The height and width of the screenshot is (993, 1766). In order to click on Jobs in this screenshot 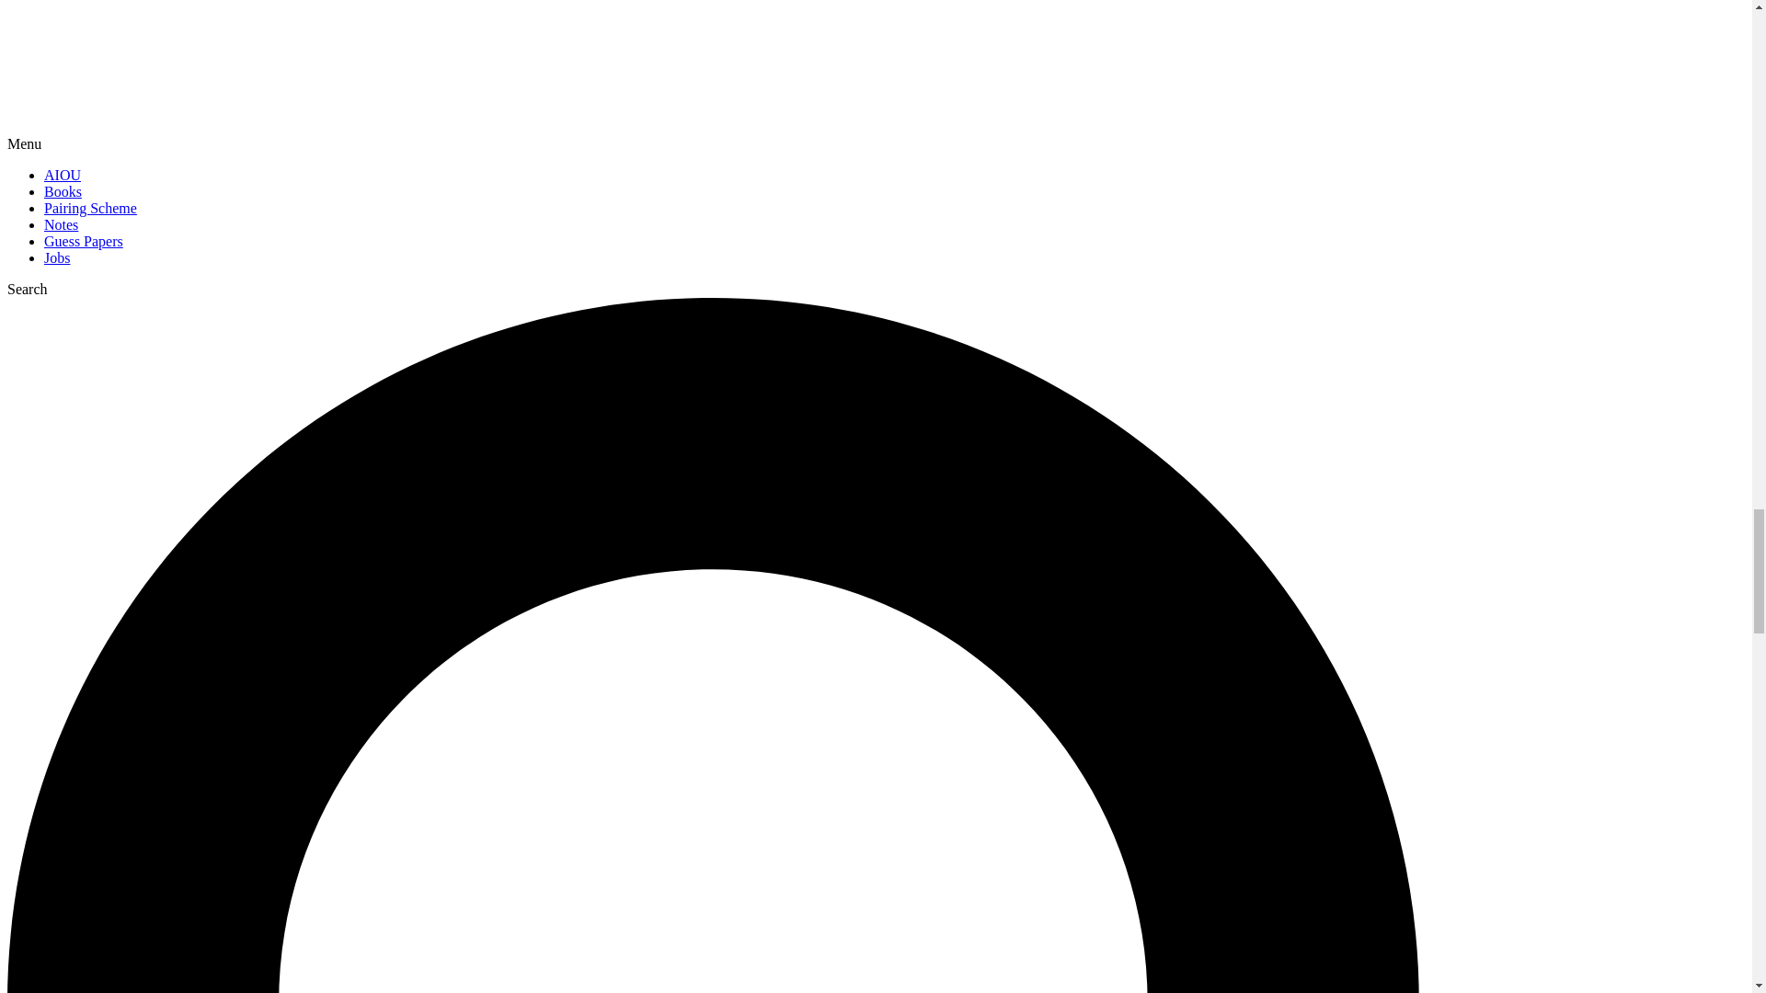, I will do `click(57, 257)`.